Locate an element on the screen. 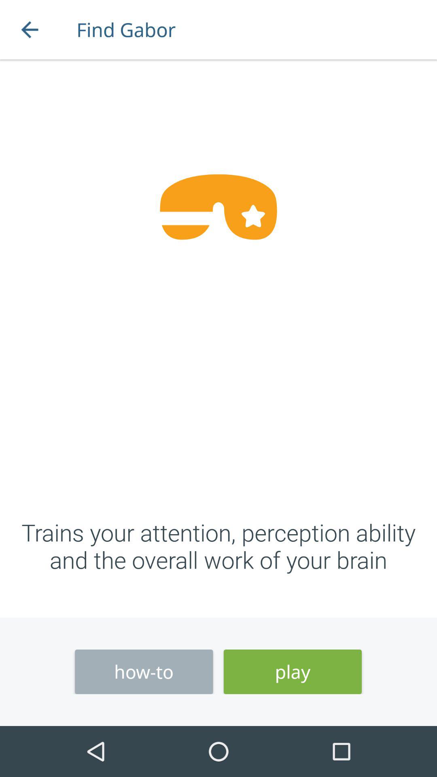 The image size is (437, 777). tap item next to the find gabor is located at coordinates (30, 30).